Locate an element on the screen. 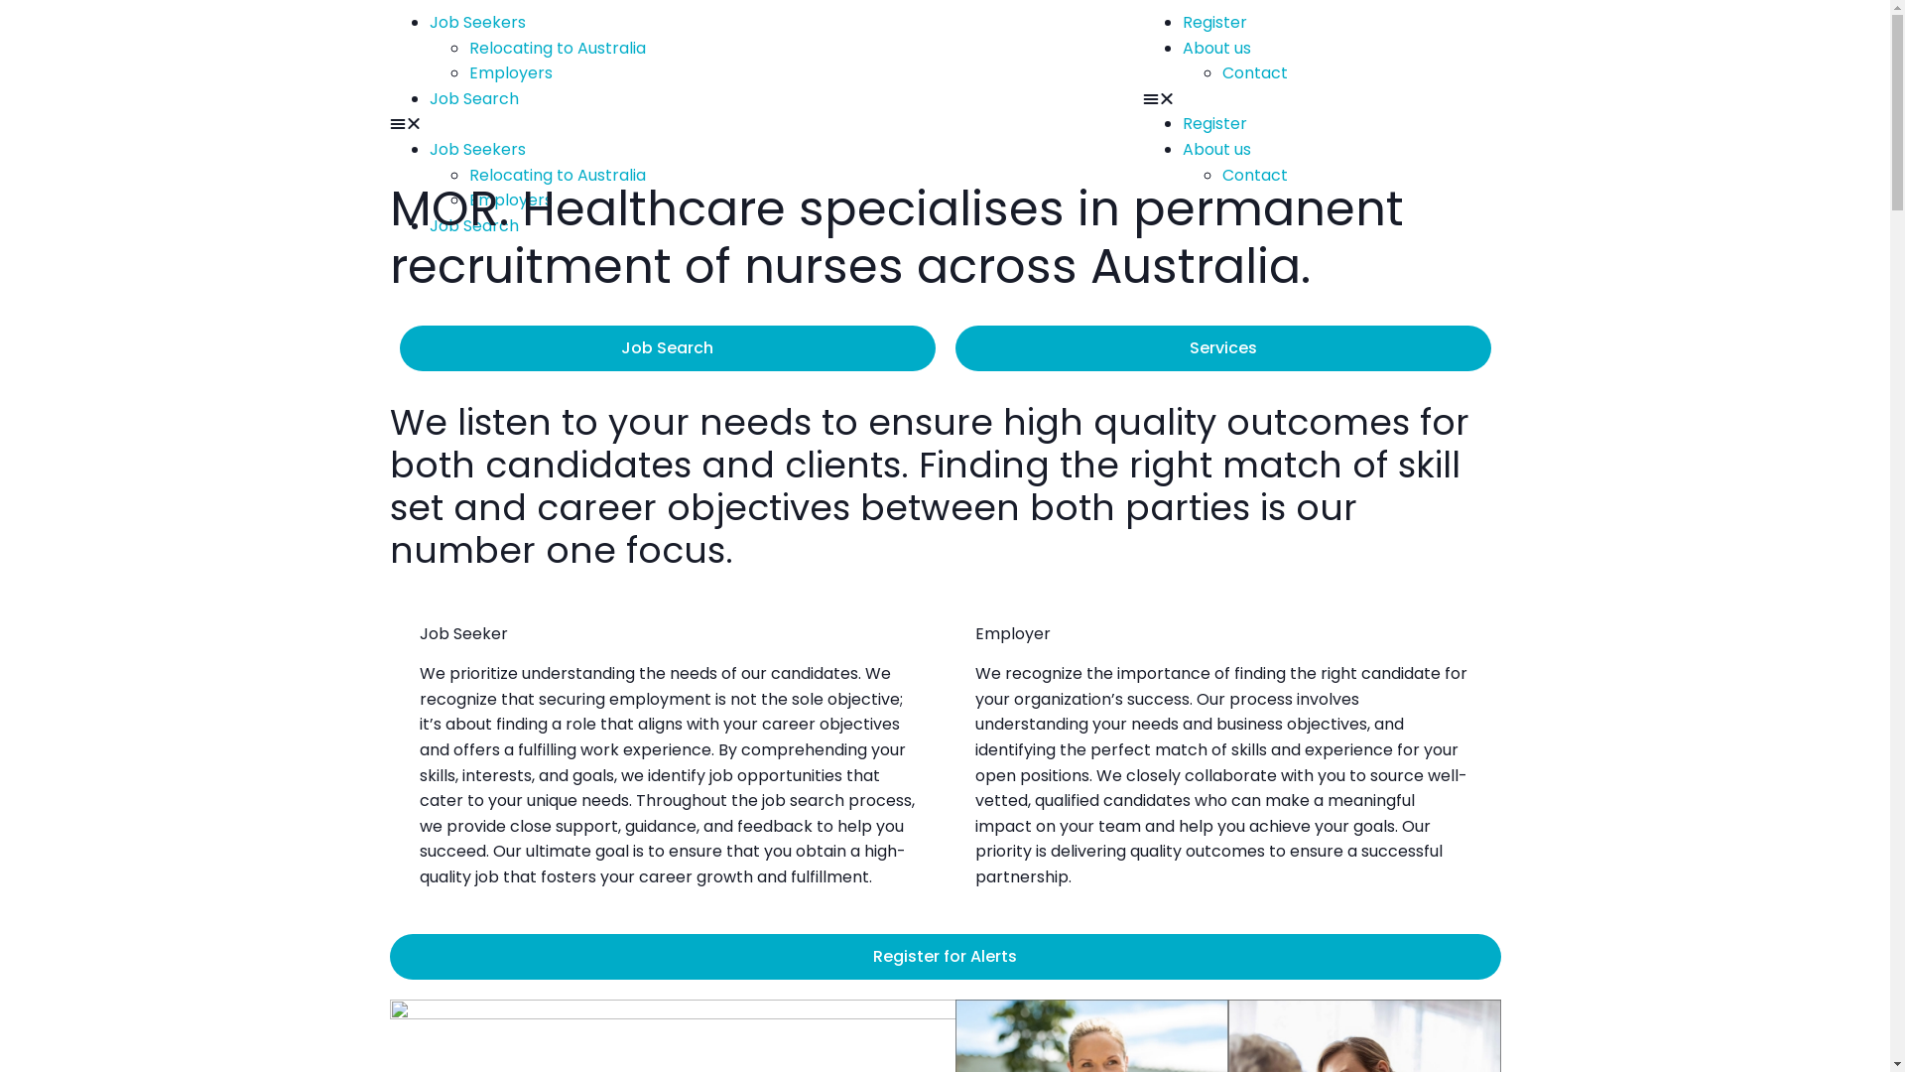 Image resolution: width=1905 pixels, height=1072 pixels. Job Seekers is located at coordinates (476, 22).